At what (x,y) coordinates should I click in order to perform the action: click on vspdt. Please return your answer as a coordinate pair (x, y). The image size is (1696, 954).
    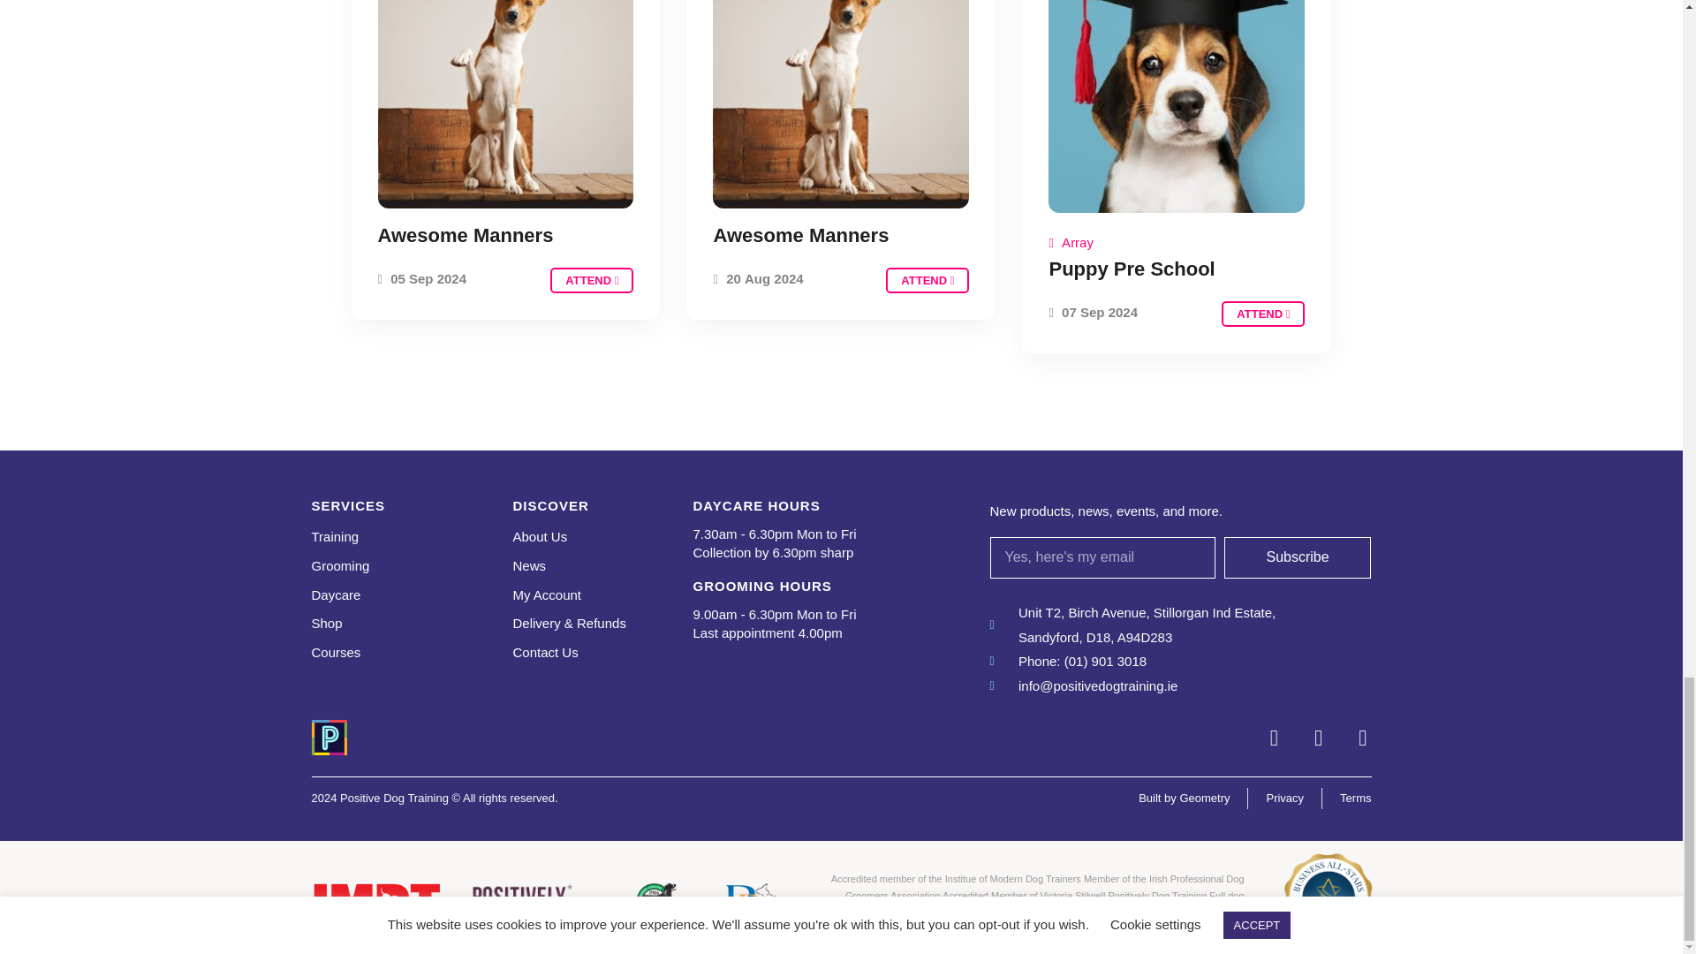
    Looking at the image, I should click on (533, 903).